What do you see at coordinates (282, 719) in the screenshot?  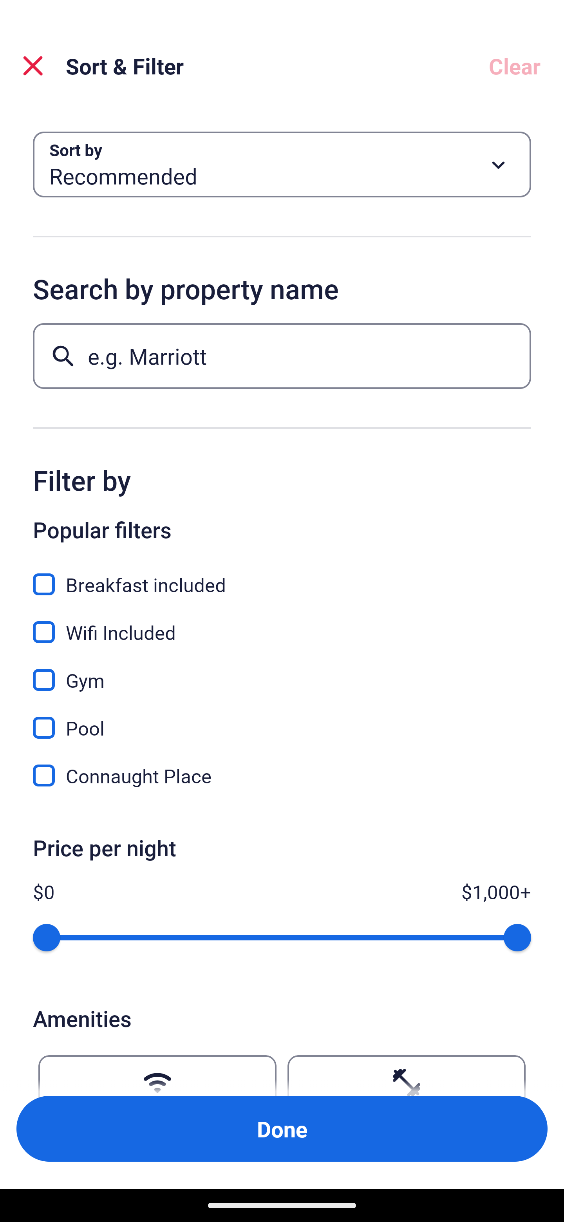 I see `Pool, Pool` at bounding box center [282, 719].